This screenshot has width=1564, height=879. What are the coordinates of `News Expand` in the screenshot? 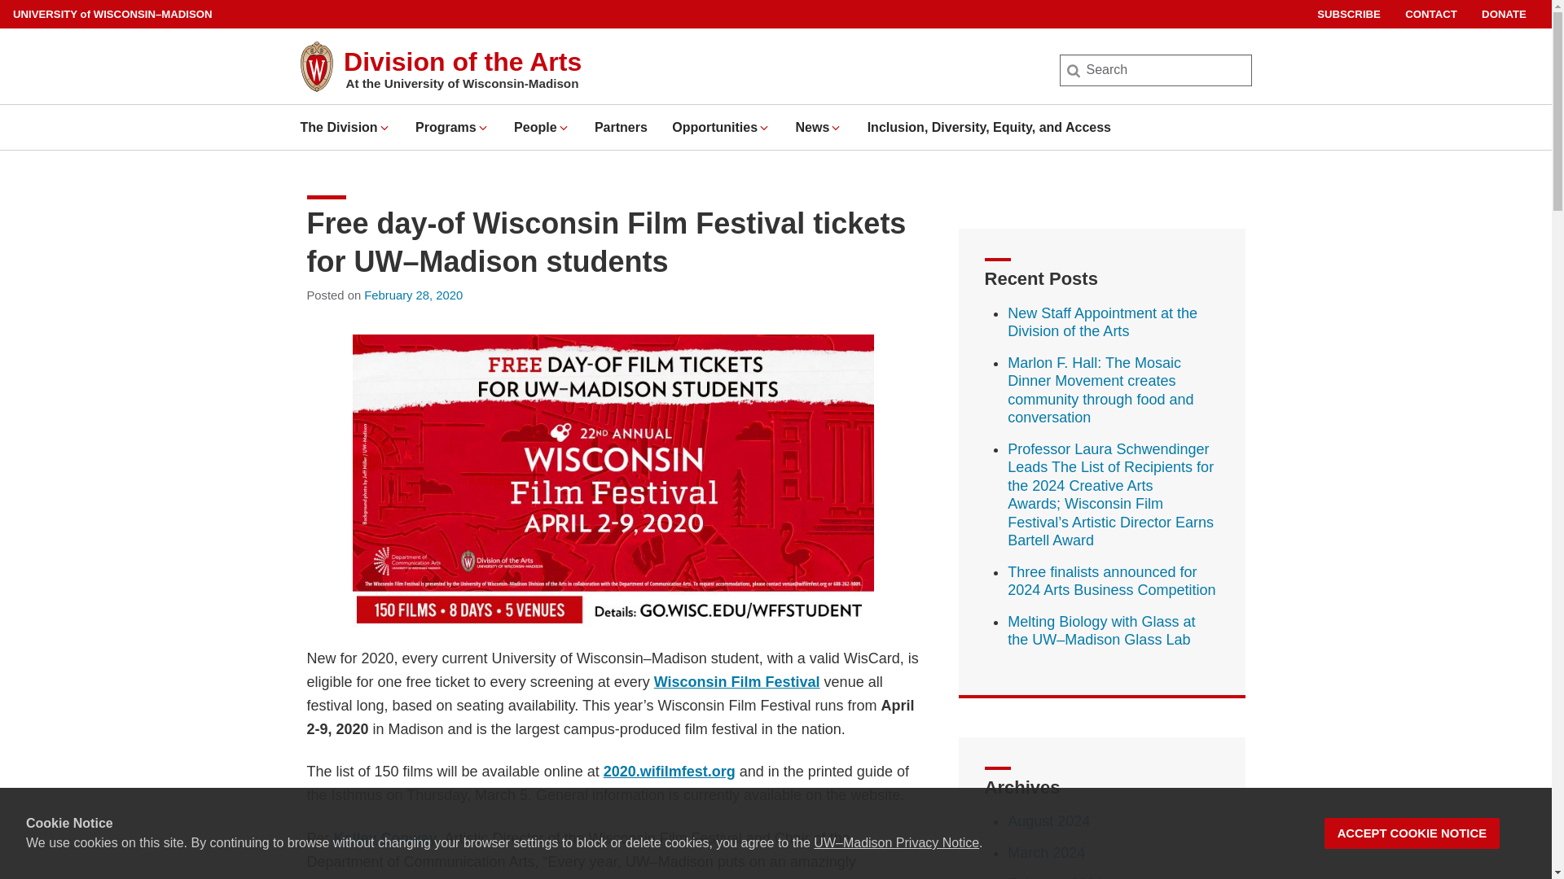 It's located at (818, 127).